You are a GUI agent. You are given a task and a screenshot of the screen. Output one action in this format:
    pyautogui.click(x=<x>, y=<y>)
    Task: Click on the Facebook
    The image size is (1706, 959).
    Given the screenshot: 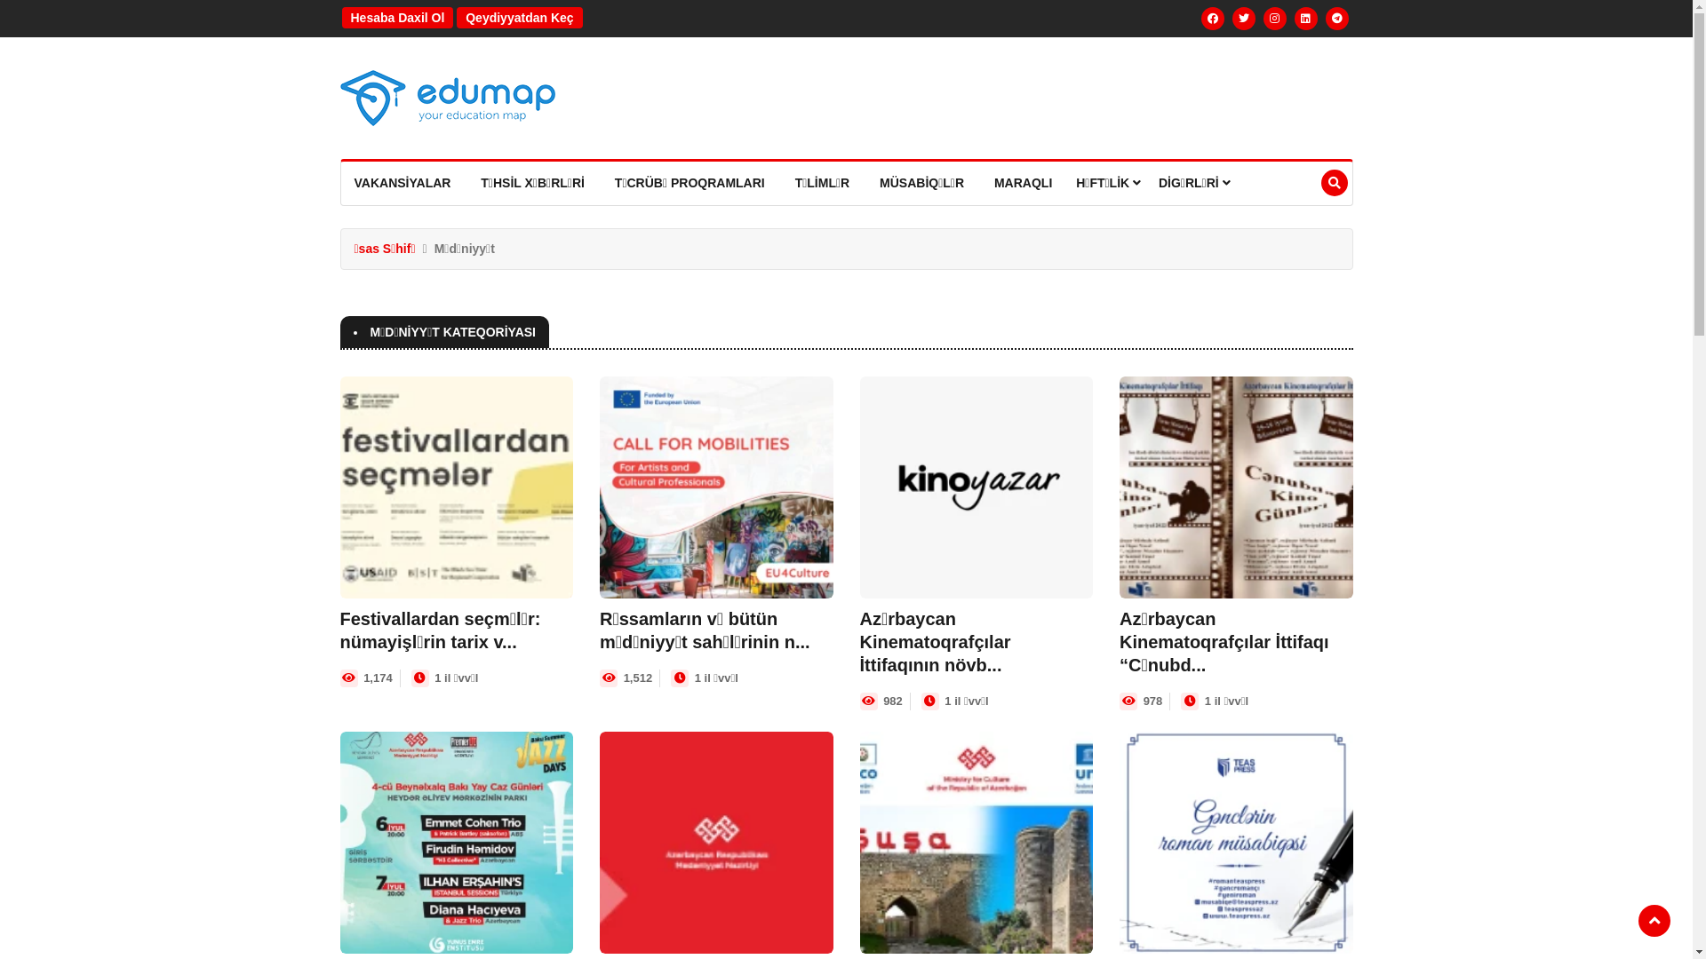 What is the action you would take?
    pyautogui.click(x=1213, y=19)
    